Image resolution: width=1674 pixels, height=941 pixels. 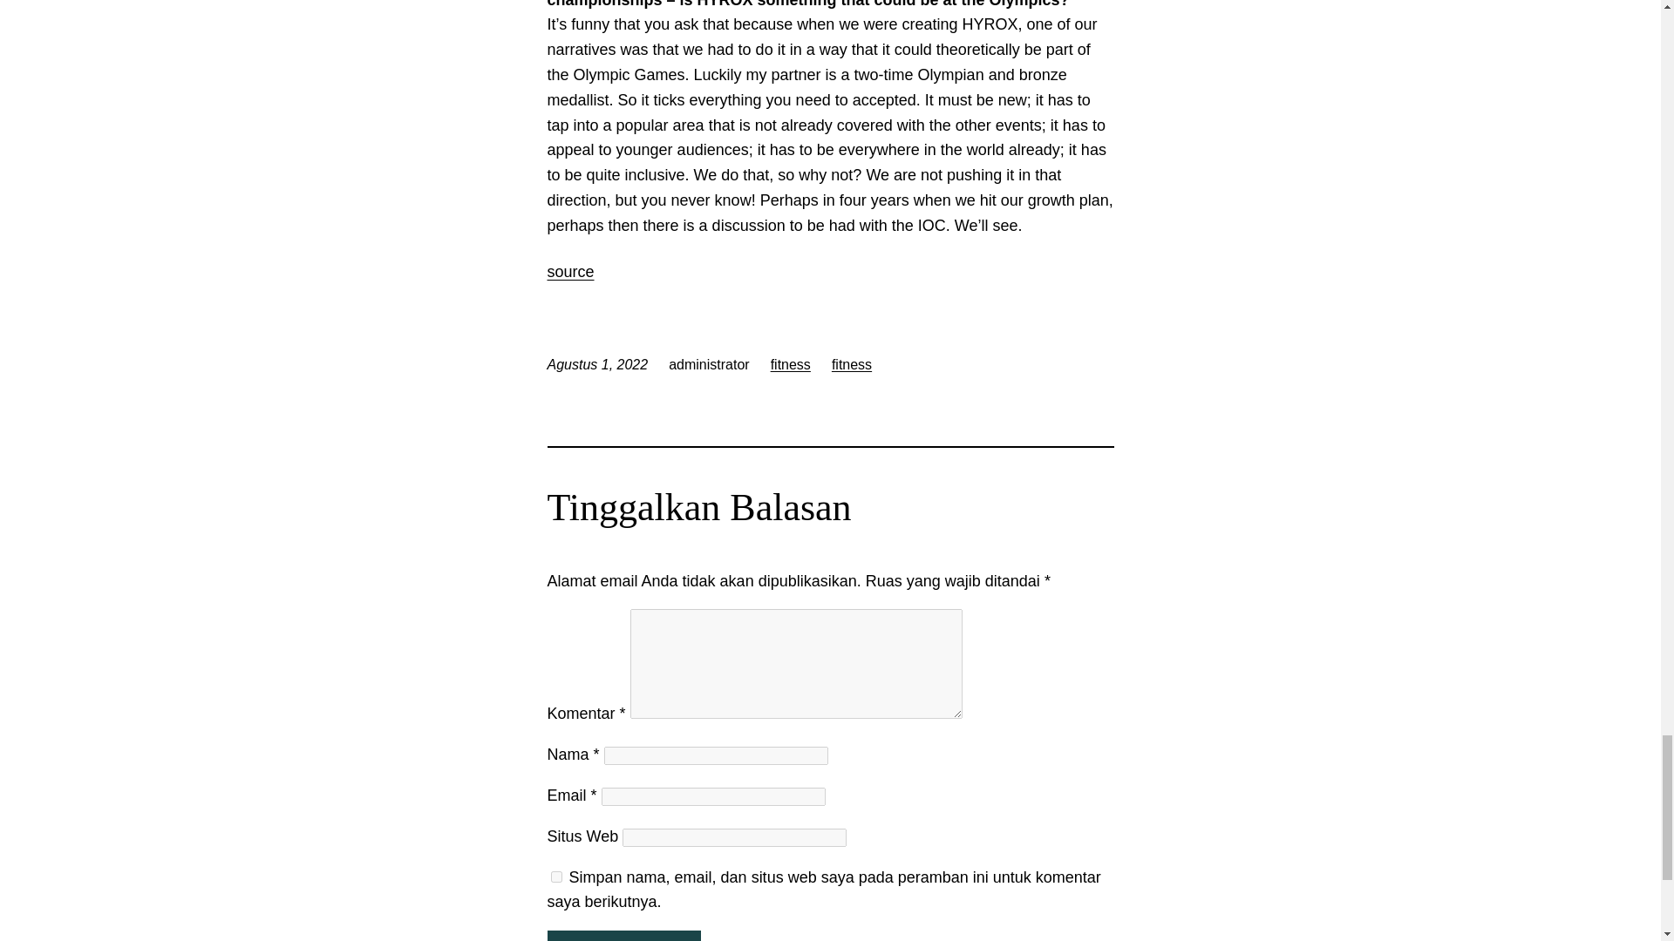 What do you see at coordinates (570, 272) in the screenshot?
I see `source` at bounding box center [570, 272].